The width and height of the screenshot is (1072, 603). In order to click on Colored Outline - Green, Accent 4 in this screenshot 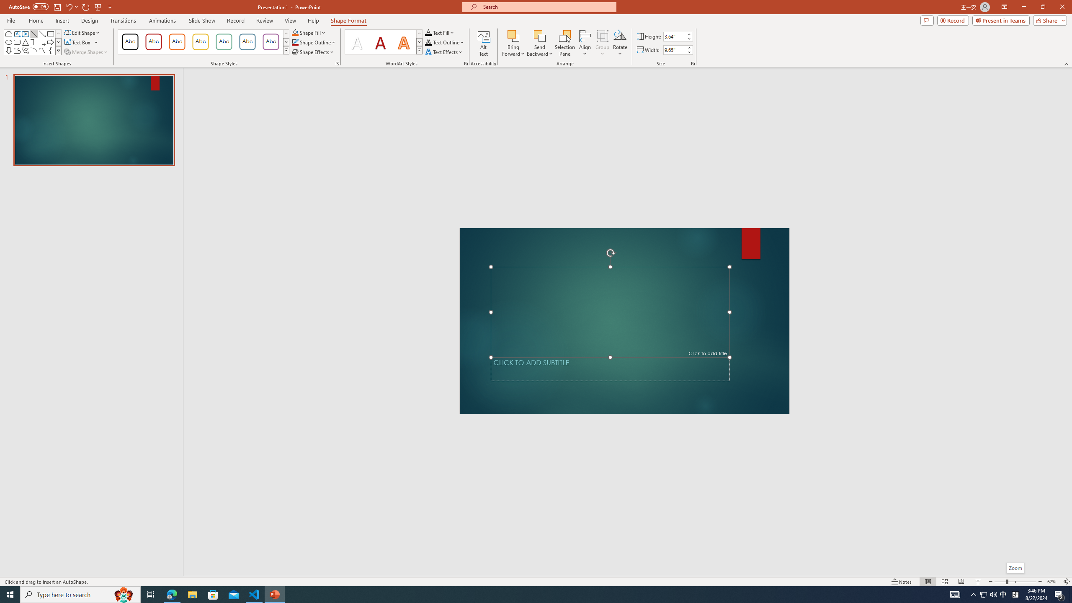, I will do `click(224, 42)`.